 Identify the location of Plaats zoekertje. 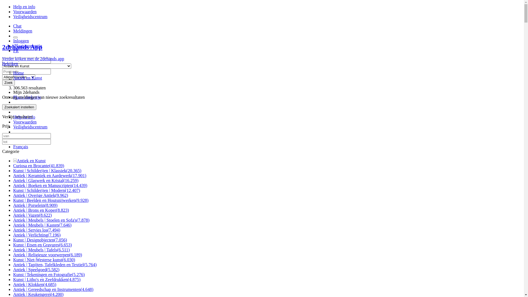
(27, 97).